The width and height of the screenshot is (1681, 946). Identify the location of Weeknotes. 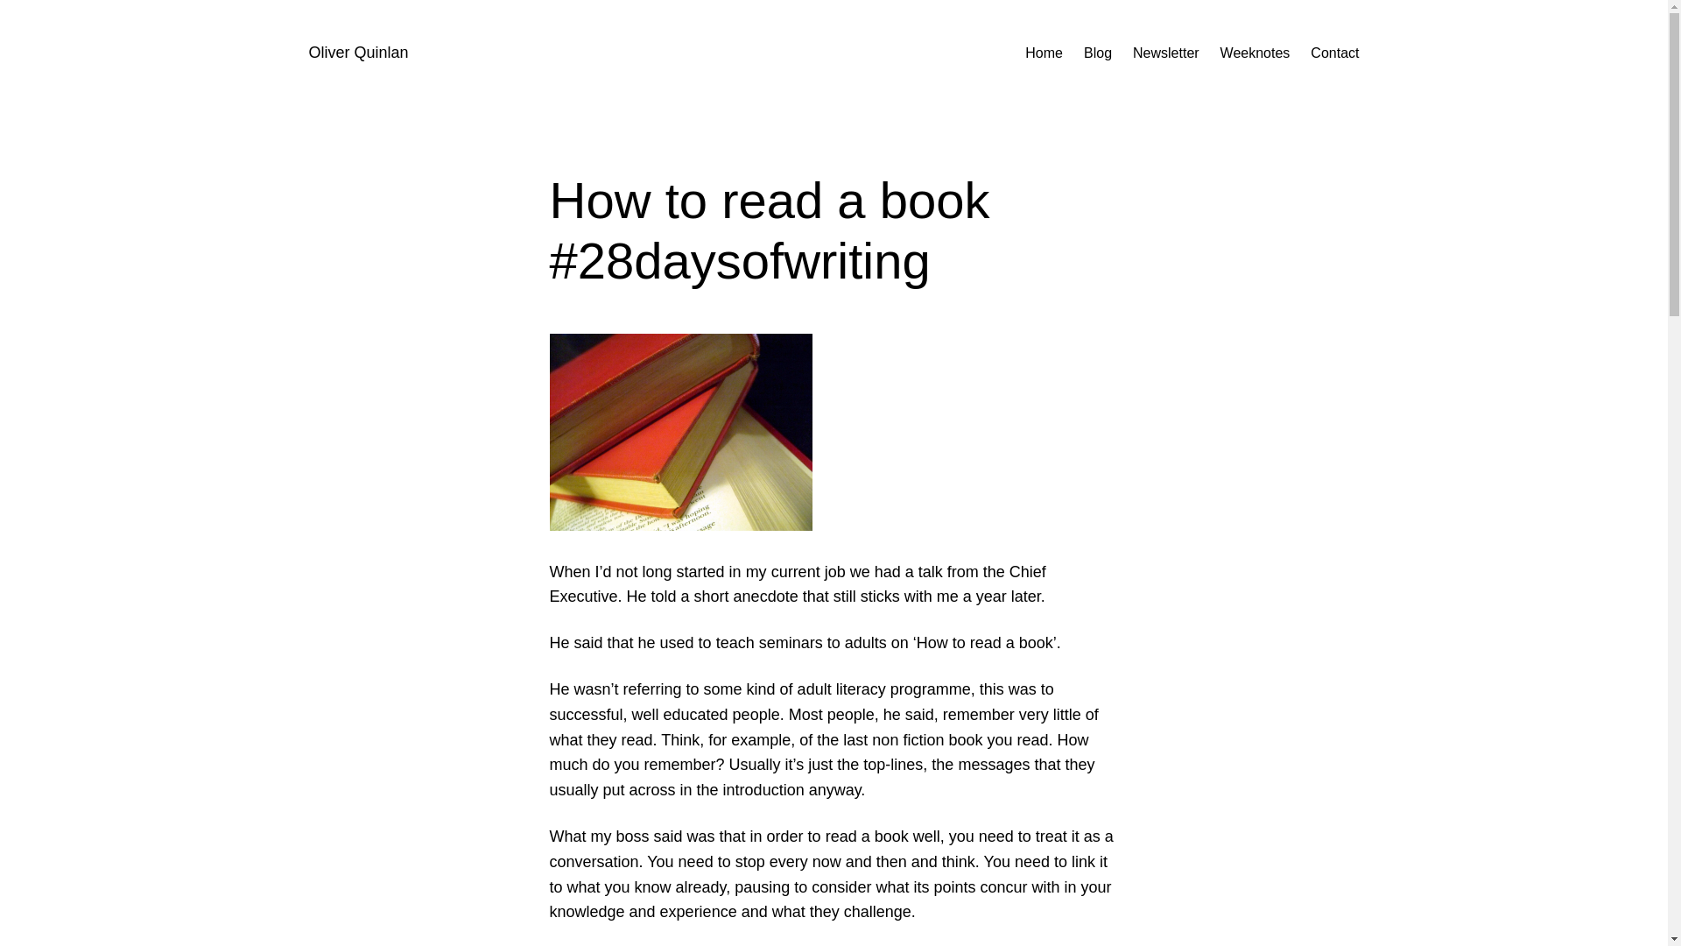
(1255, 53).